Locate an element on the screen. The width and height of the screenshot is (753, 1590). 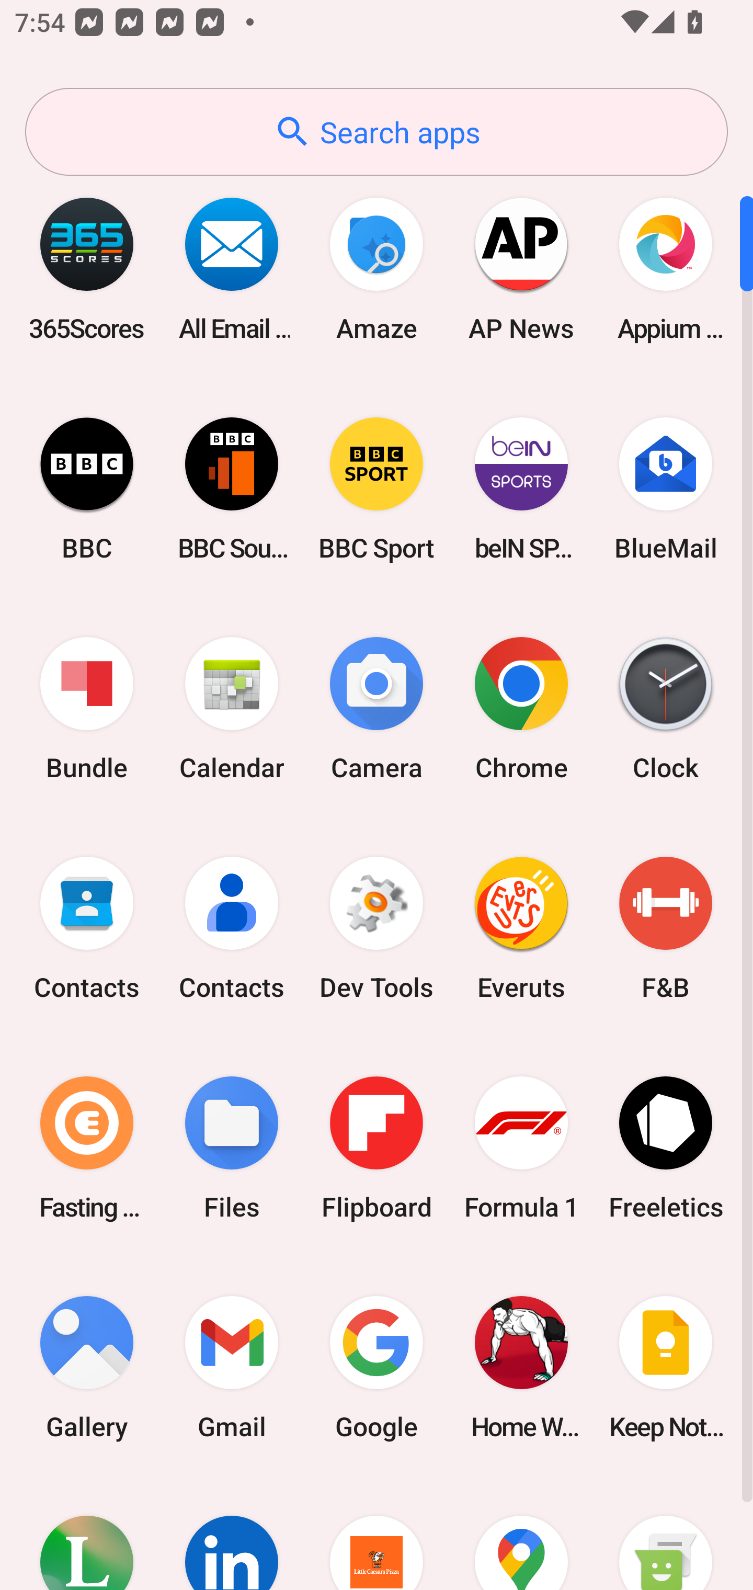
Home Workout is located at coordinates (521, 1367).